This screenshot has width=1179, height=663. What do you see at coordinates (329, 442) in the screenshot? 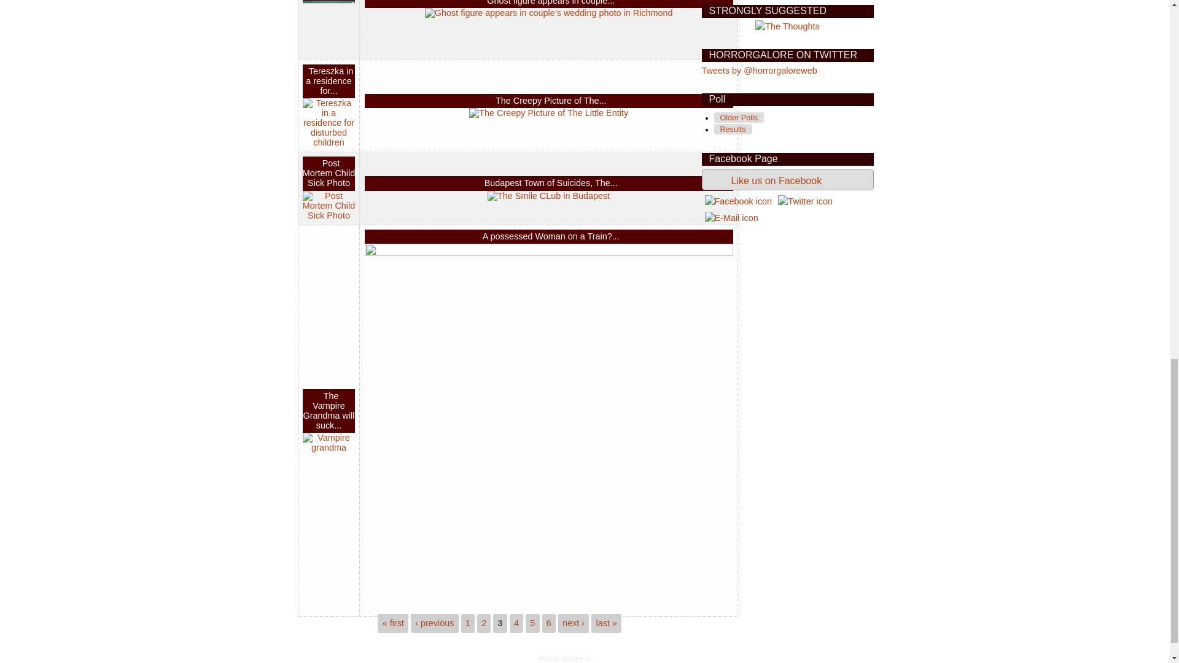
I see `vampire grandma ` at bounding box center [329, 442].